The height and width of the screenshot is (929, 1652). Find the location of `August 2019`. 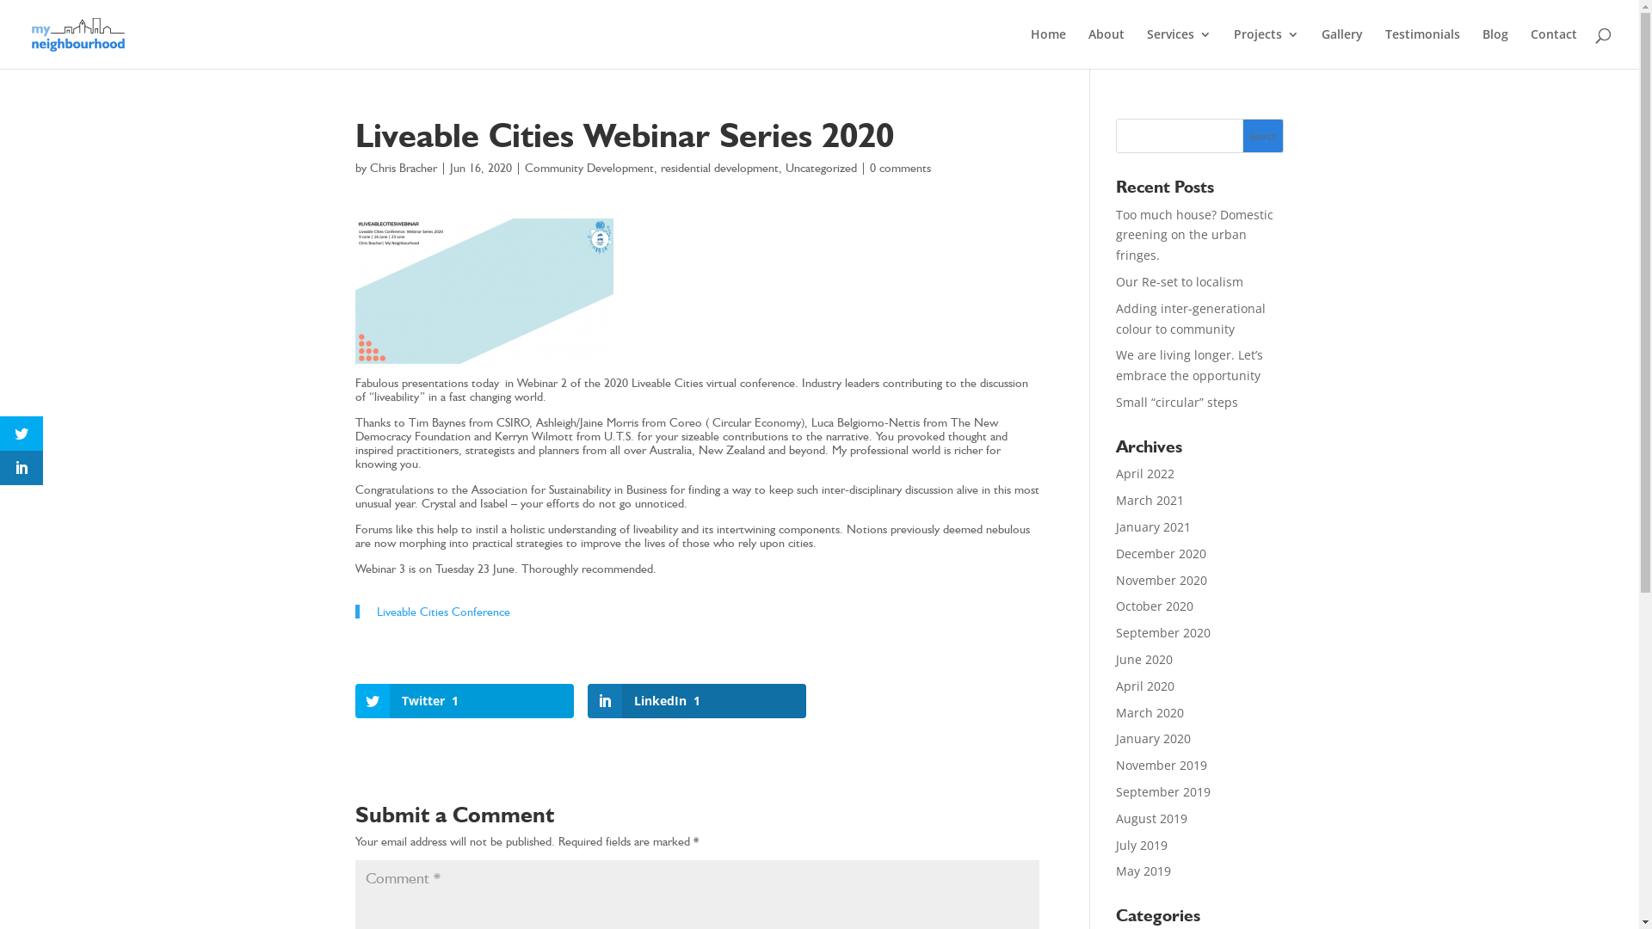

August 2019 is located at coordinates (1151, 819).